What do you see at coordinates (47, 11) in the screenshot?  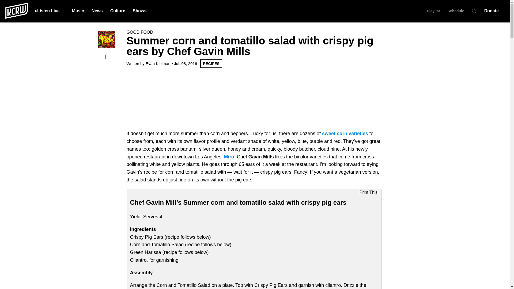 I see `Listen Live` at bounding box center [47, 11].